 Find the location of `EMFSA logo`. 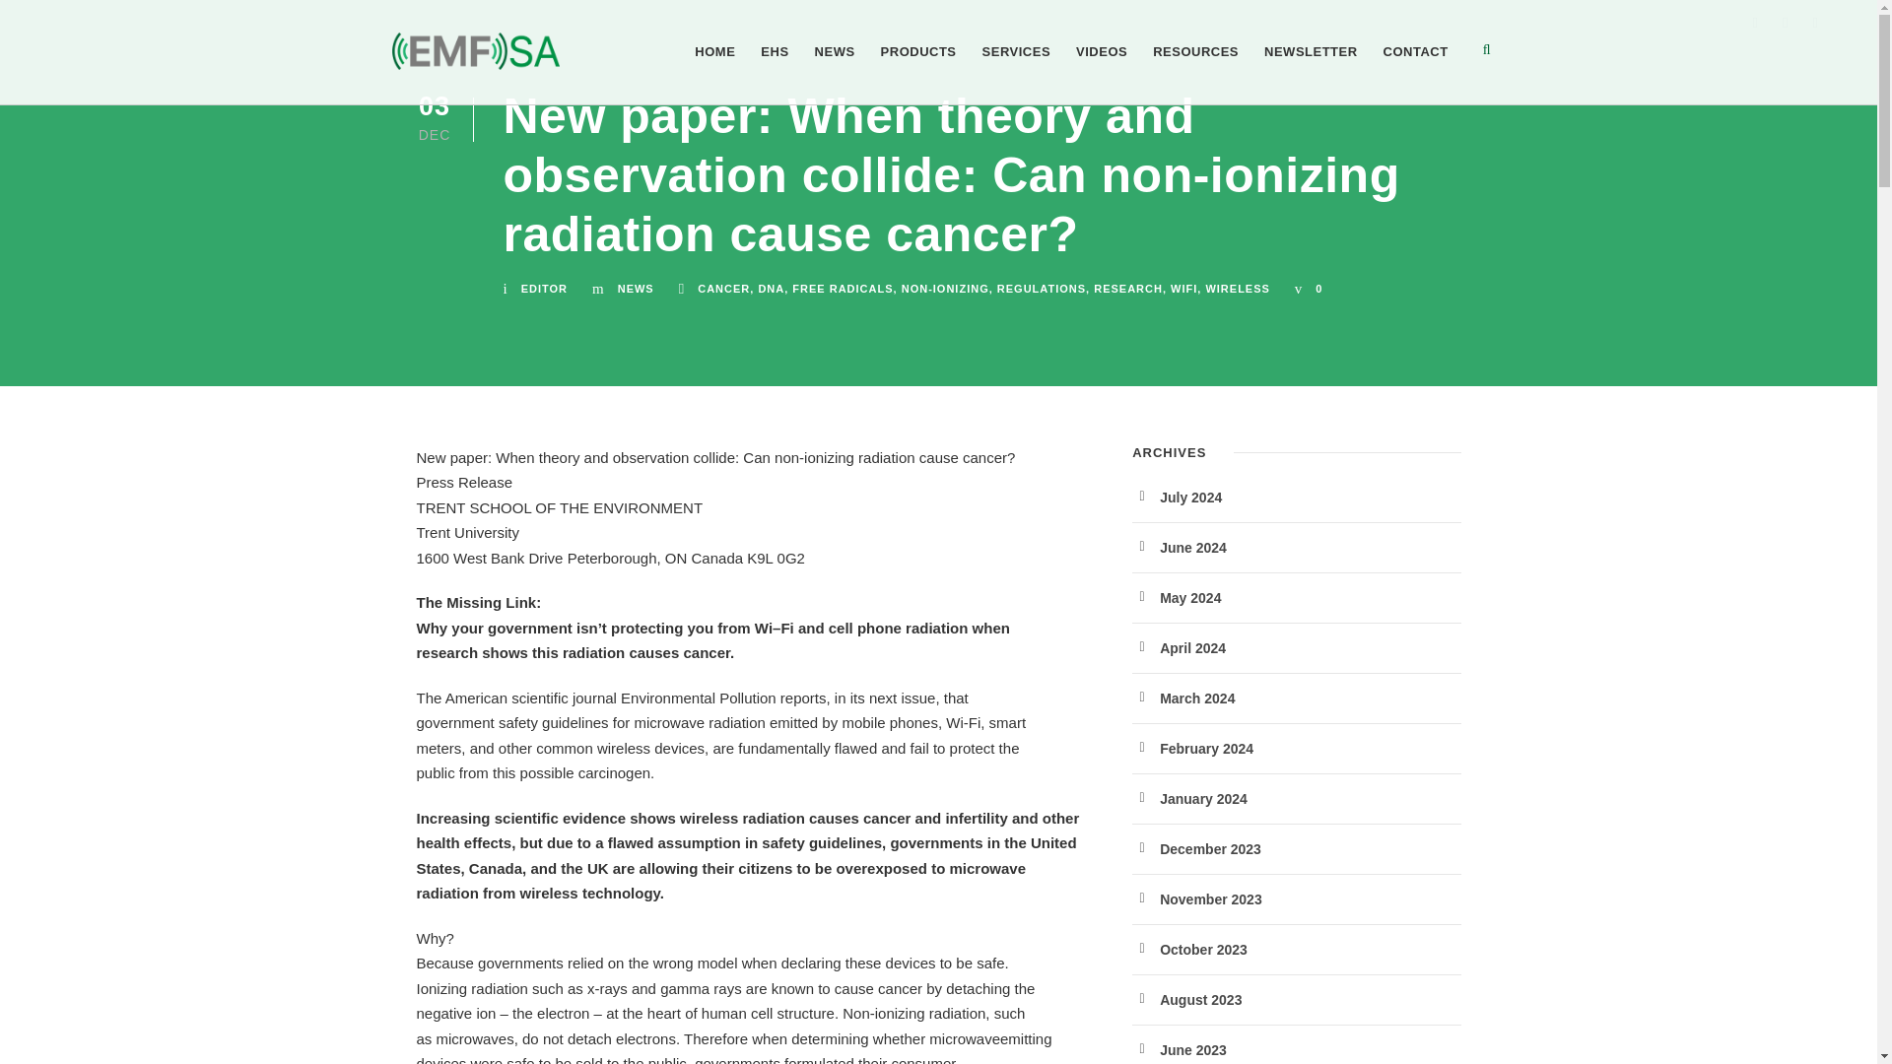

EMFSA logo is located at coordinates (475, 51).